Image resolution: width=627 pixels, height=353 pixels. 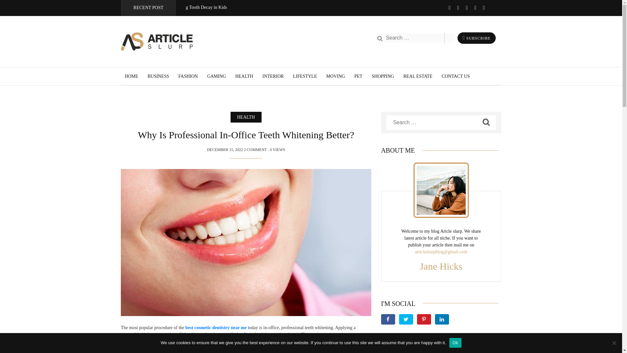 What do you see at coordinates (383, 76) in the screenshot?
I see `SHOPPING` at bounding box center [383, 76].